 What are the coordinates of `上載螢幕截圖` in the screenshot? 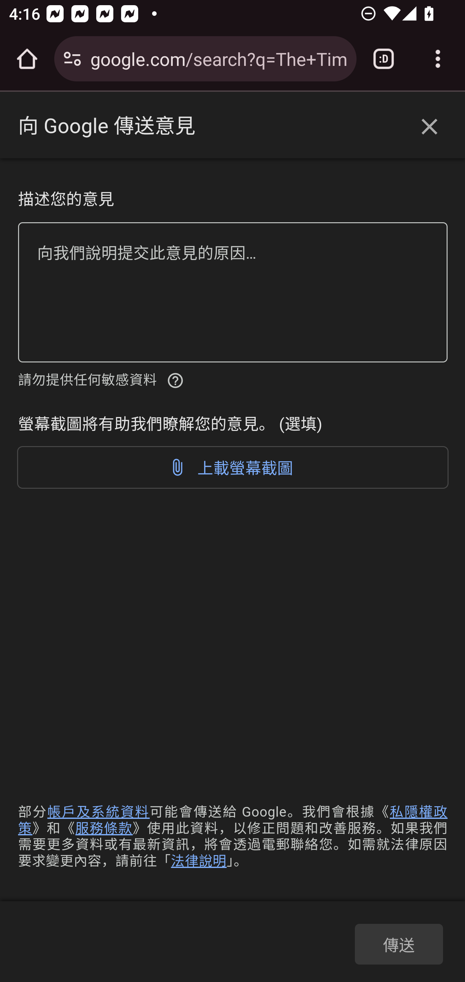 It's located at (233, 467).